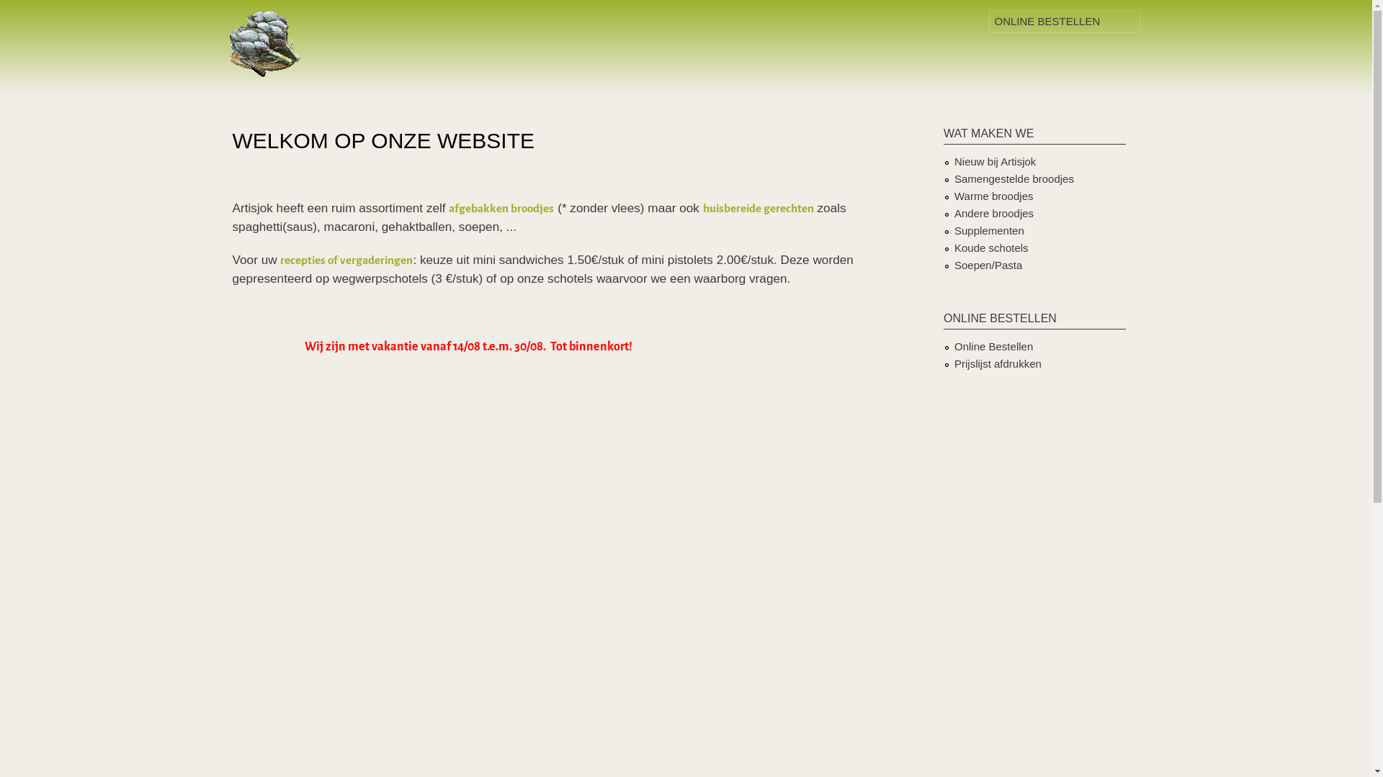  What do you see at coordinates (998, 364) in the screenshot?
I see `Prijslijst afdrukken` at bounding box center [998, 364].